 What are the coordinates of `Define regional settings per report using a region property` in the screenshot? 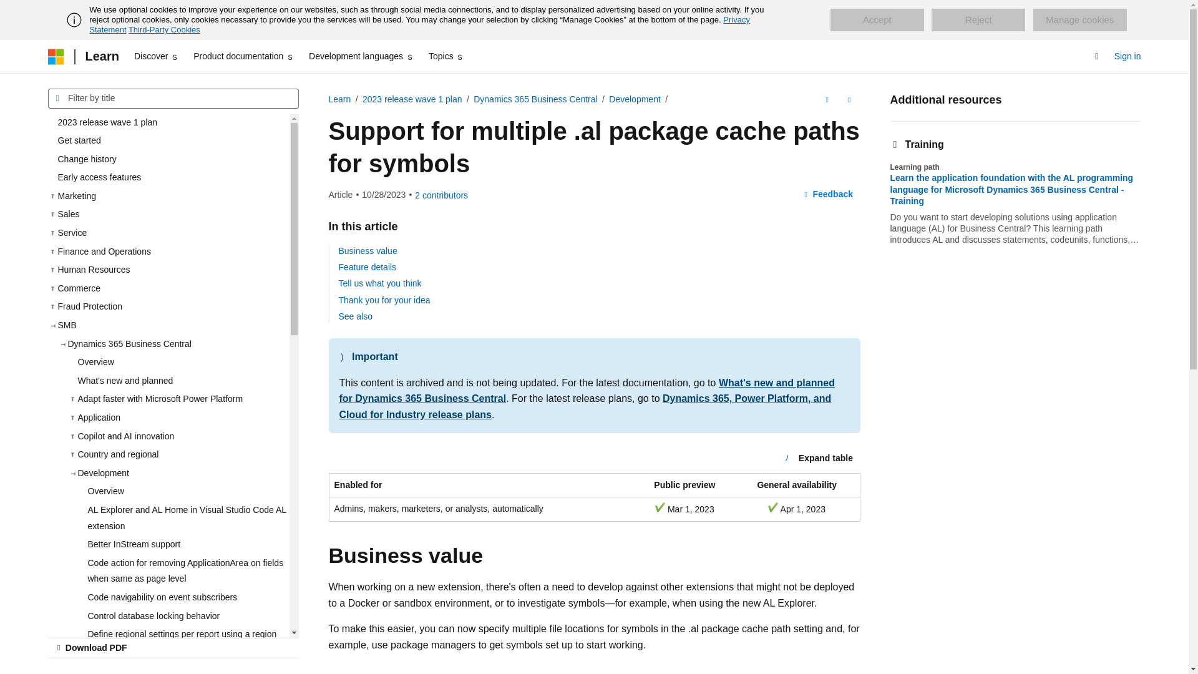 It's located at (183, 643).